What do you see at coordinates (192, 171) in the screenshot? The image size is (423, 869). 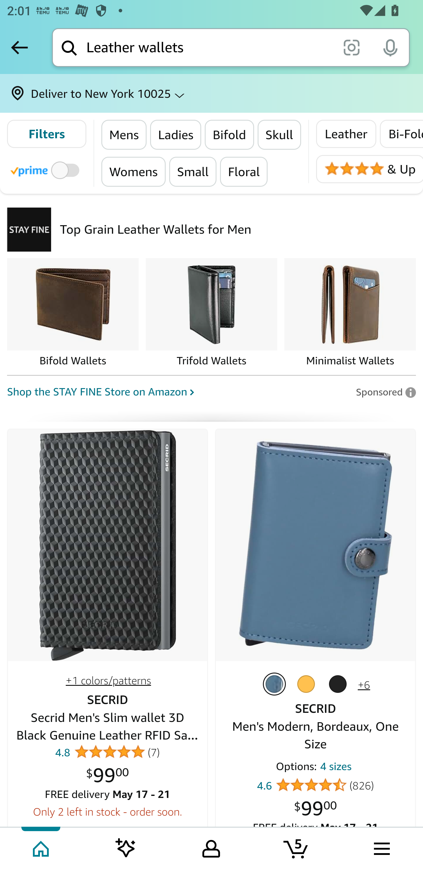 I see `Small` at bounding box center [192, 171].